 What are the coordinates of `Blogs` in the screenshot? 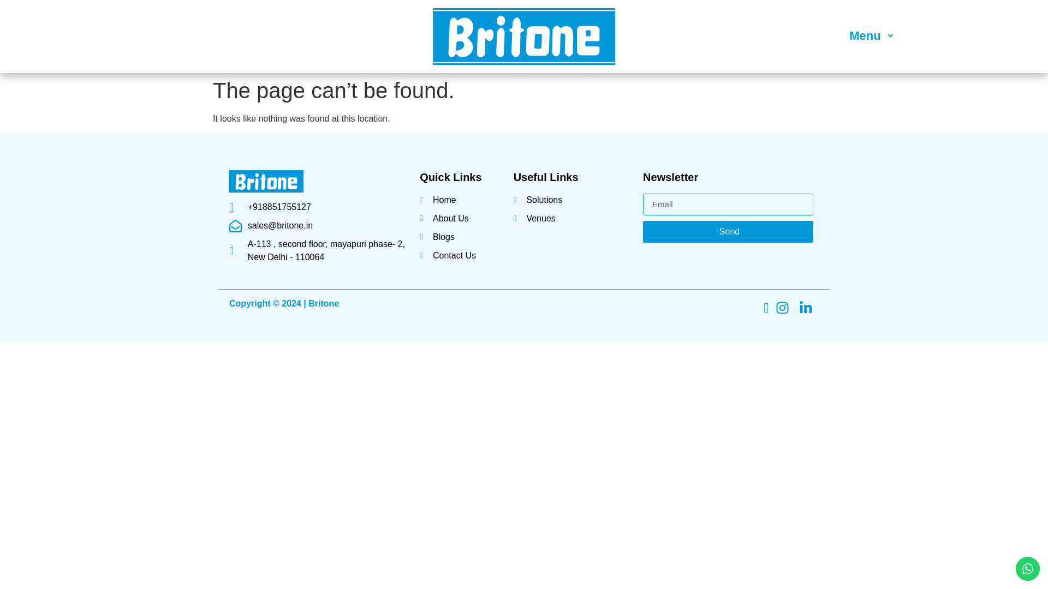 It's located at (461, 237).